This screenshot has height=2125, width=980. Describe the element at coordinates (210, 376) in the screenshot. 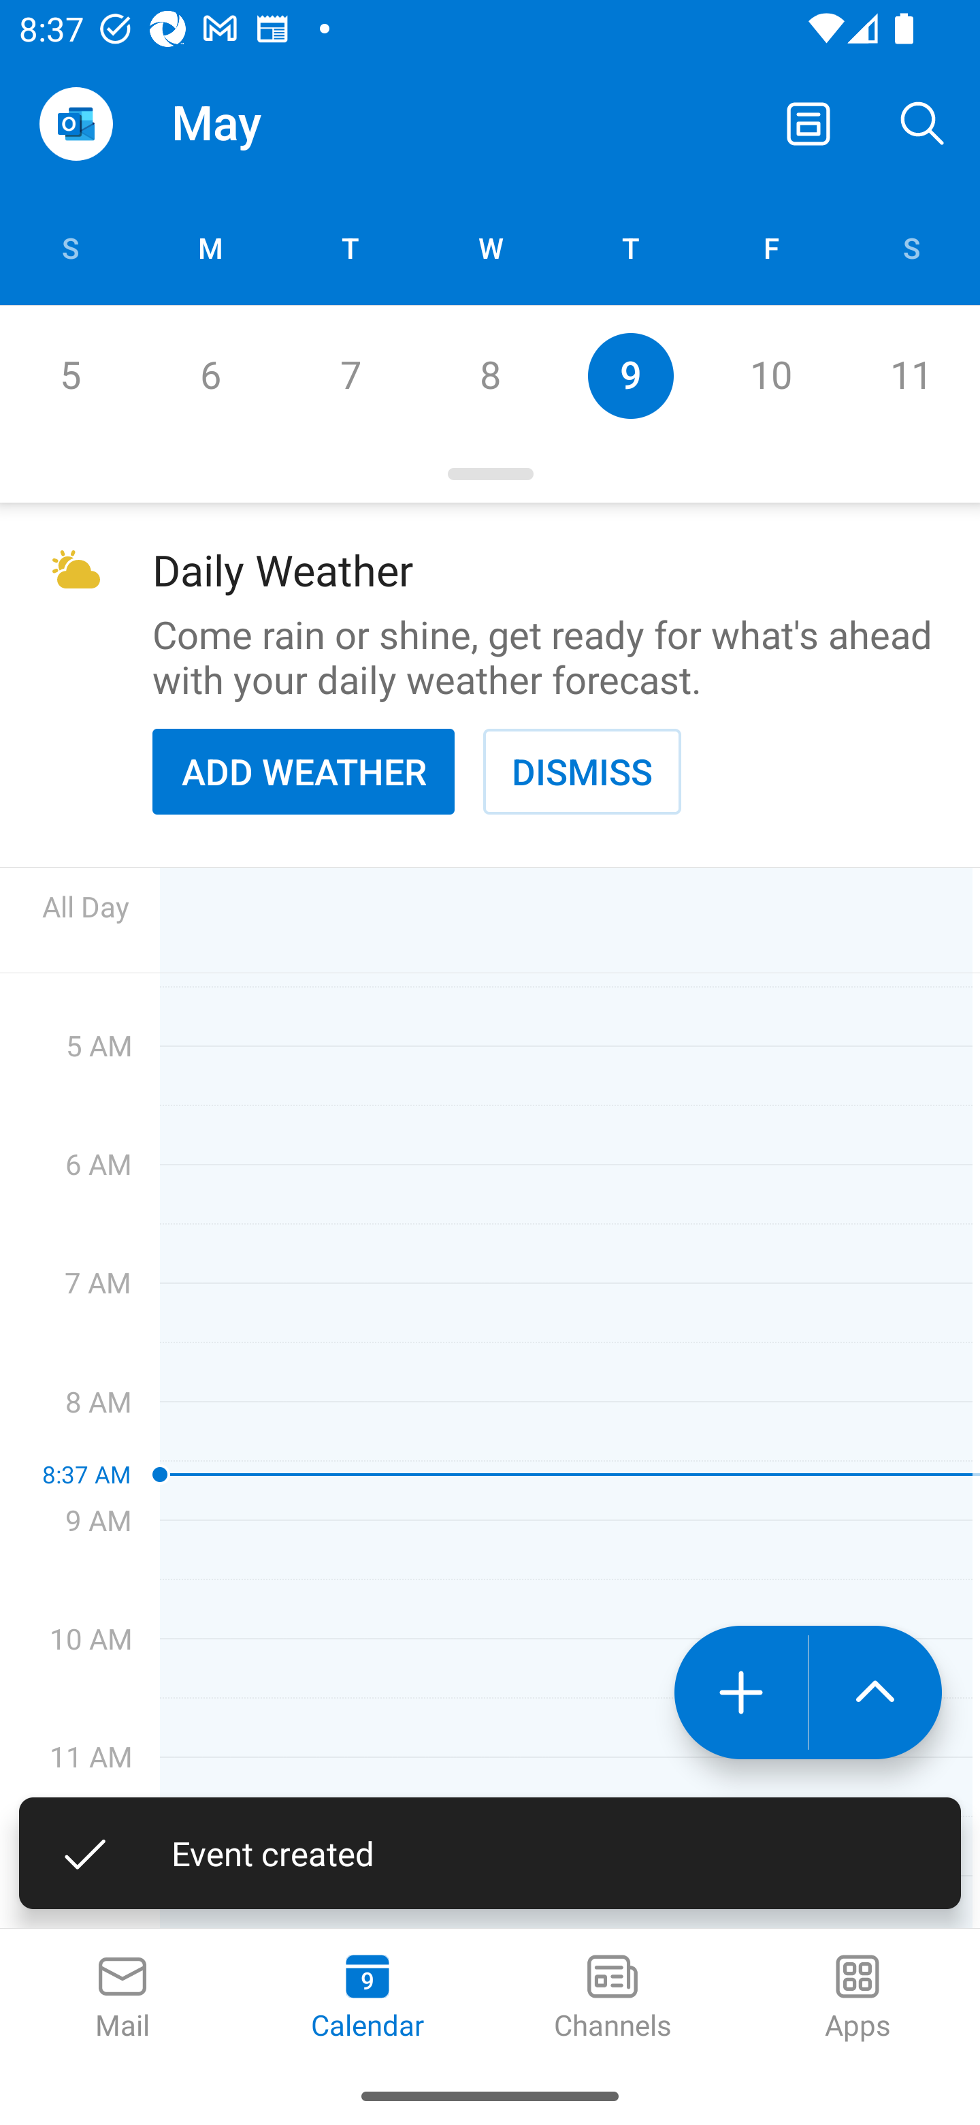

I see `6 Monday, May 6` at that location.